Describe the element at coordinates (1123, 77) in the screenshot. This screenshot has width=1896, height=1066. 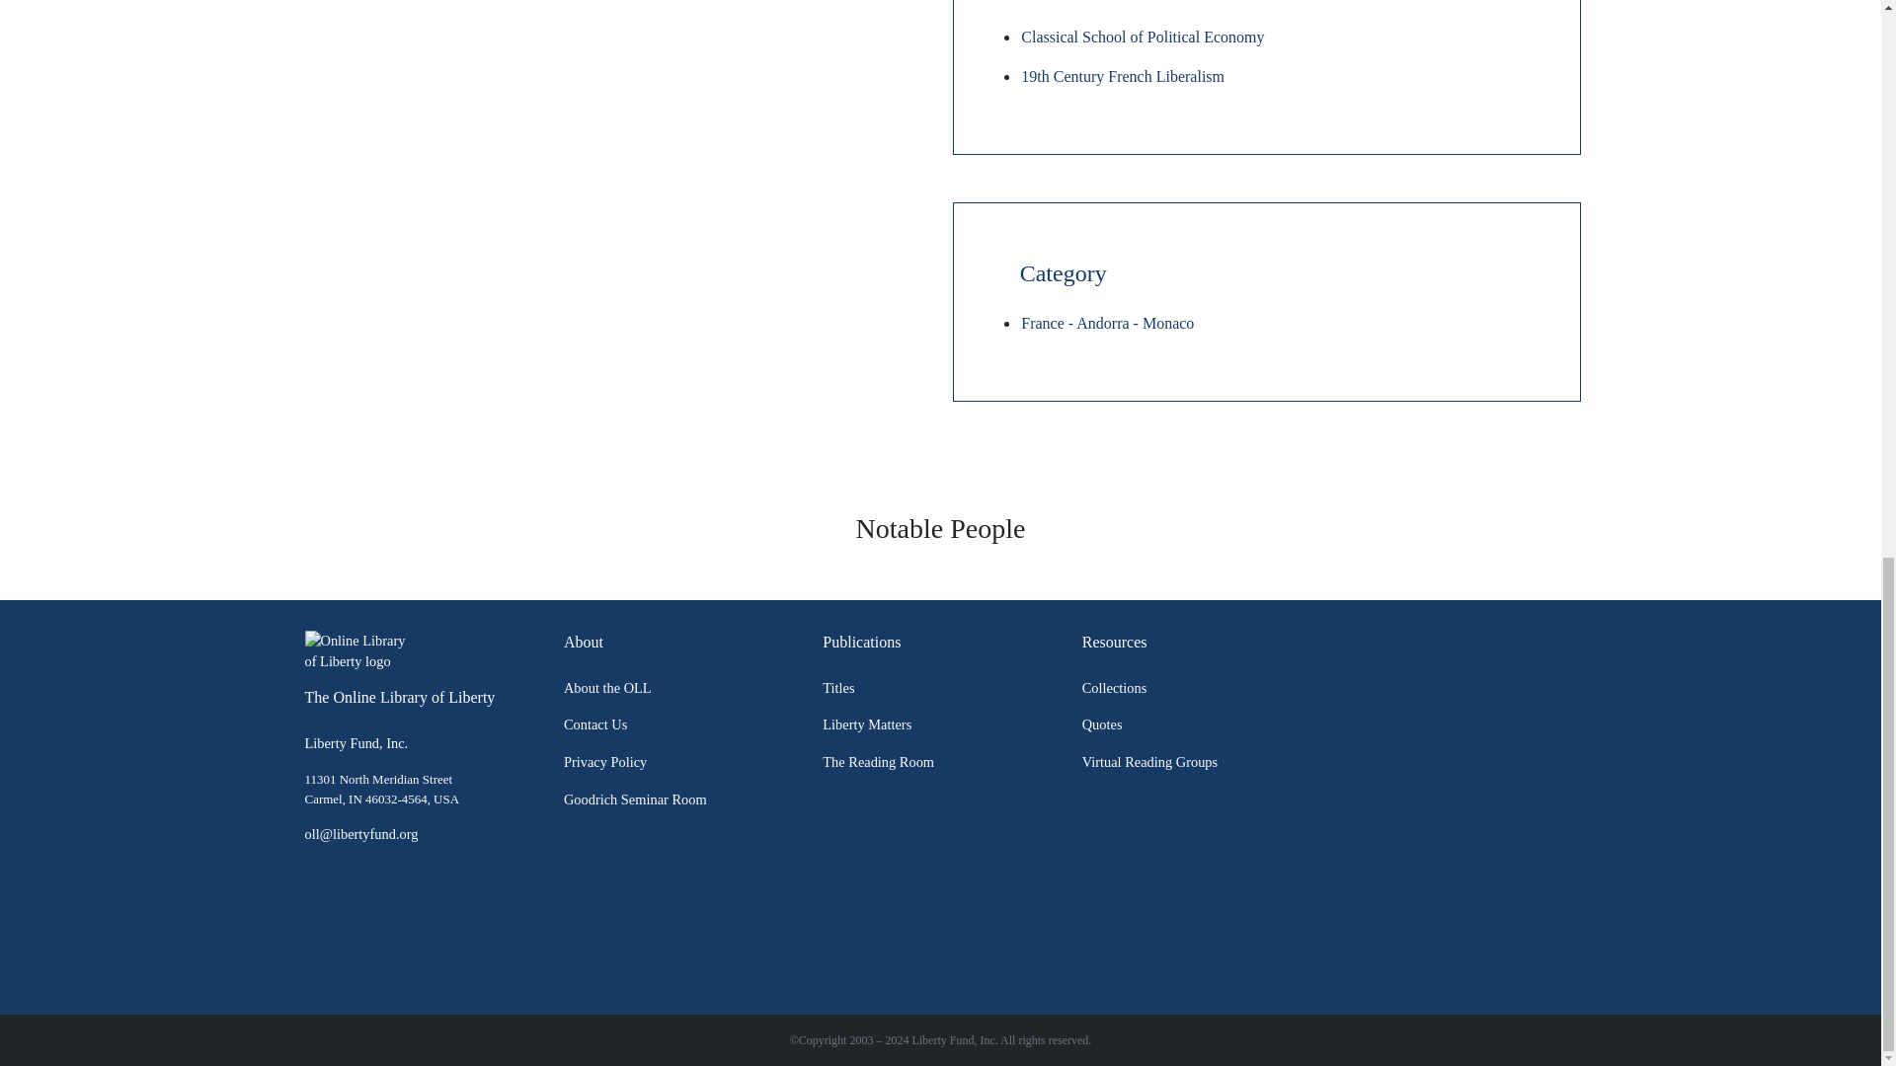
I see `19th Century French Liberalism` at that location.